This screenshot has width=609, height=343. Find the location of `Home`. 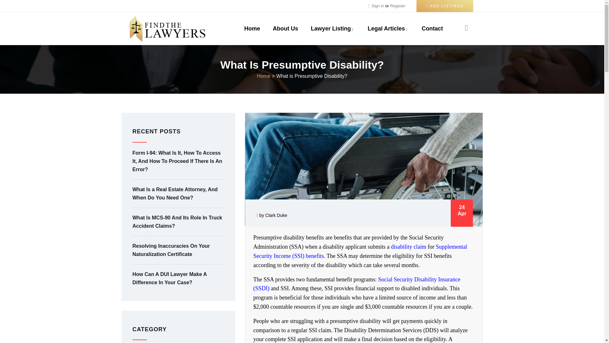

Home is located at coordinates (167, 29).